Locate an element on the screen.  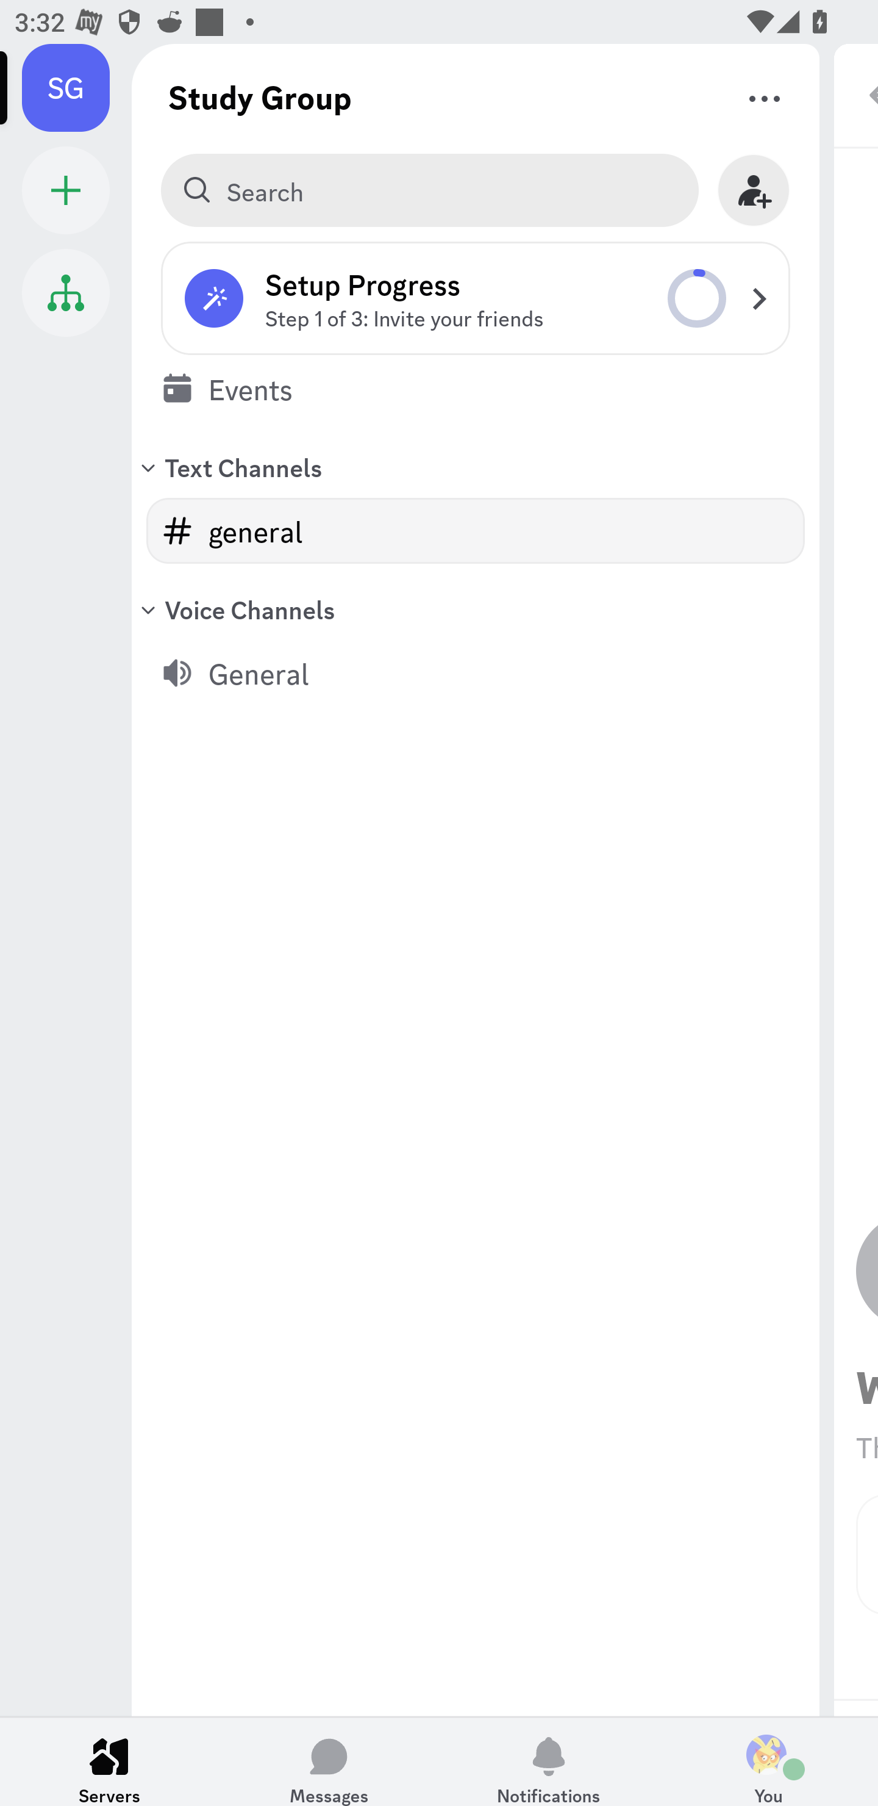
You is located at coordinates (768, 1761).